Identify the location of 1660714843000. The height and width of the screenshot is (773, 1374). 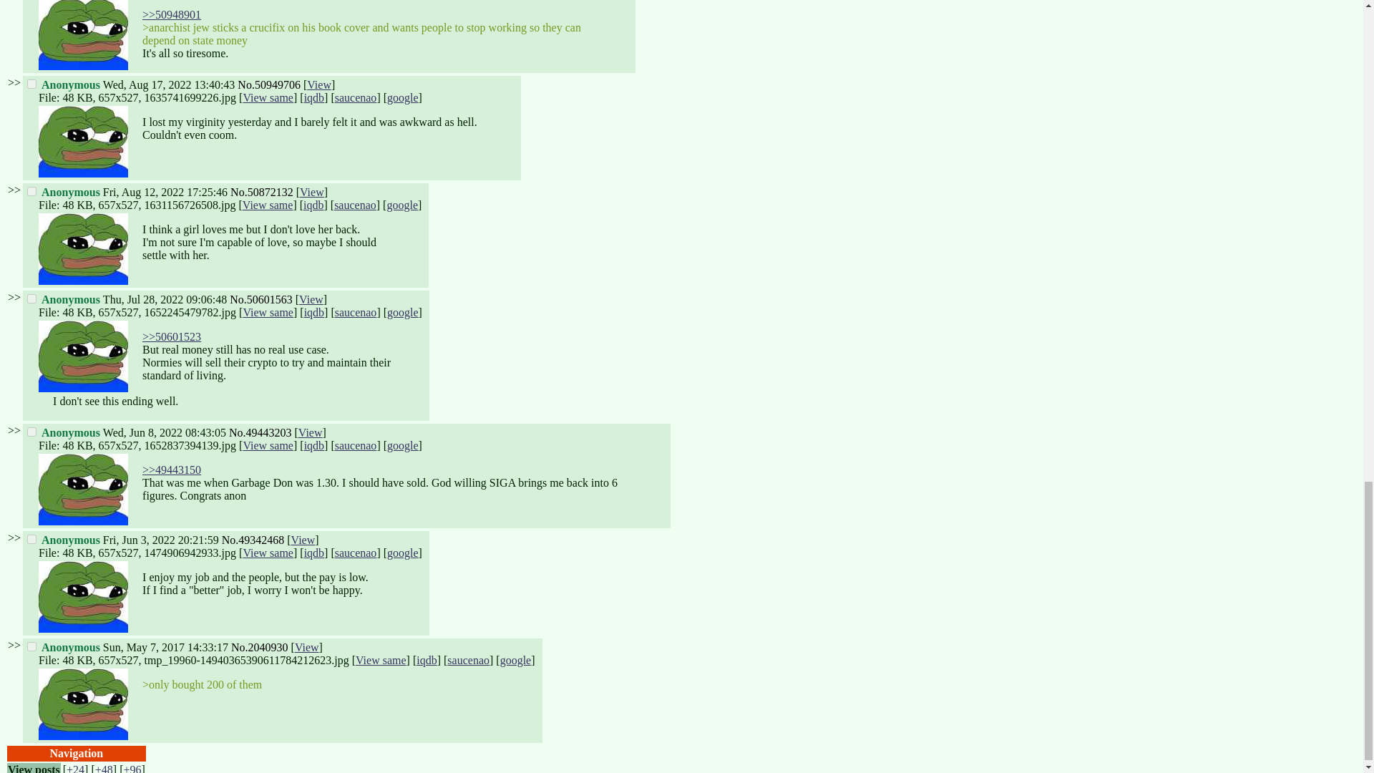
(169, 84).